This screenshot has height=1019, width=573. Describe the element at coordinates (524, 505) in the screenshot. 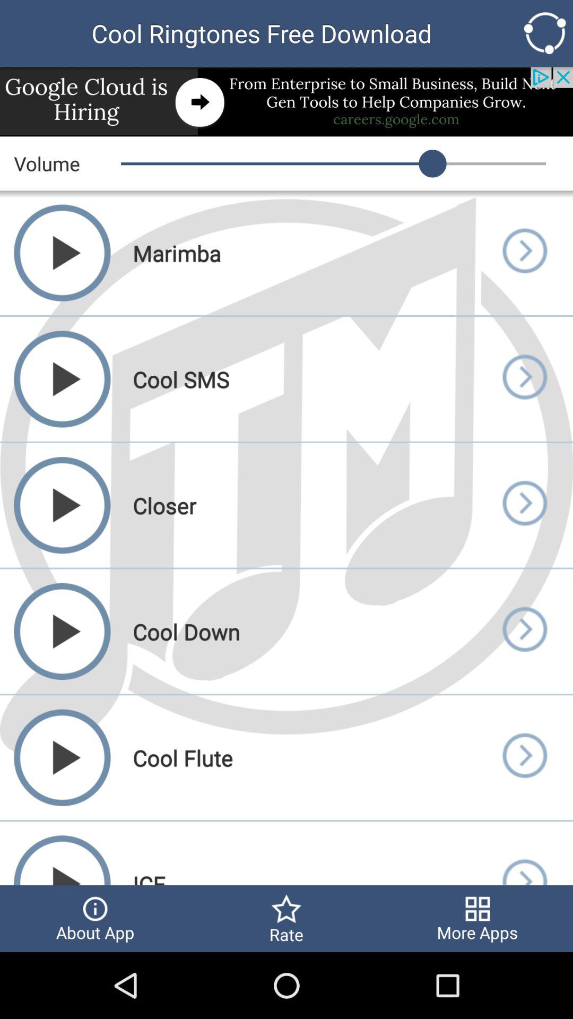

I see `goto next` at that location.